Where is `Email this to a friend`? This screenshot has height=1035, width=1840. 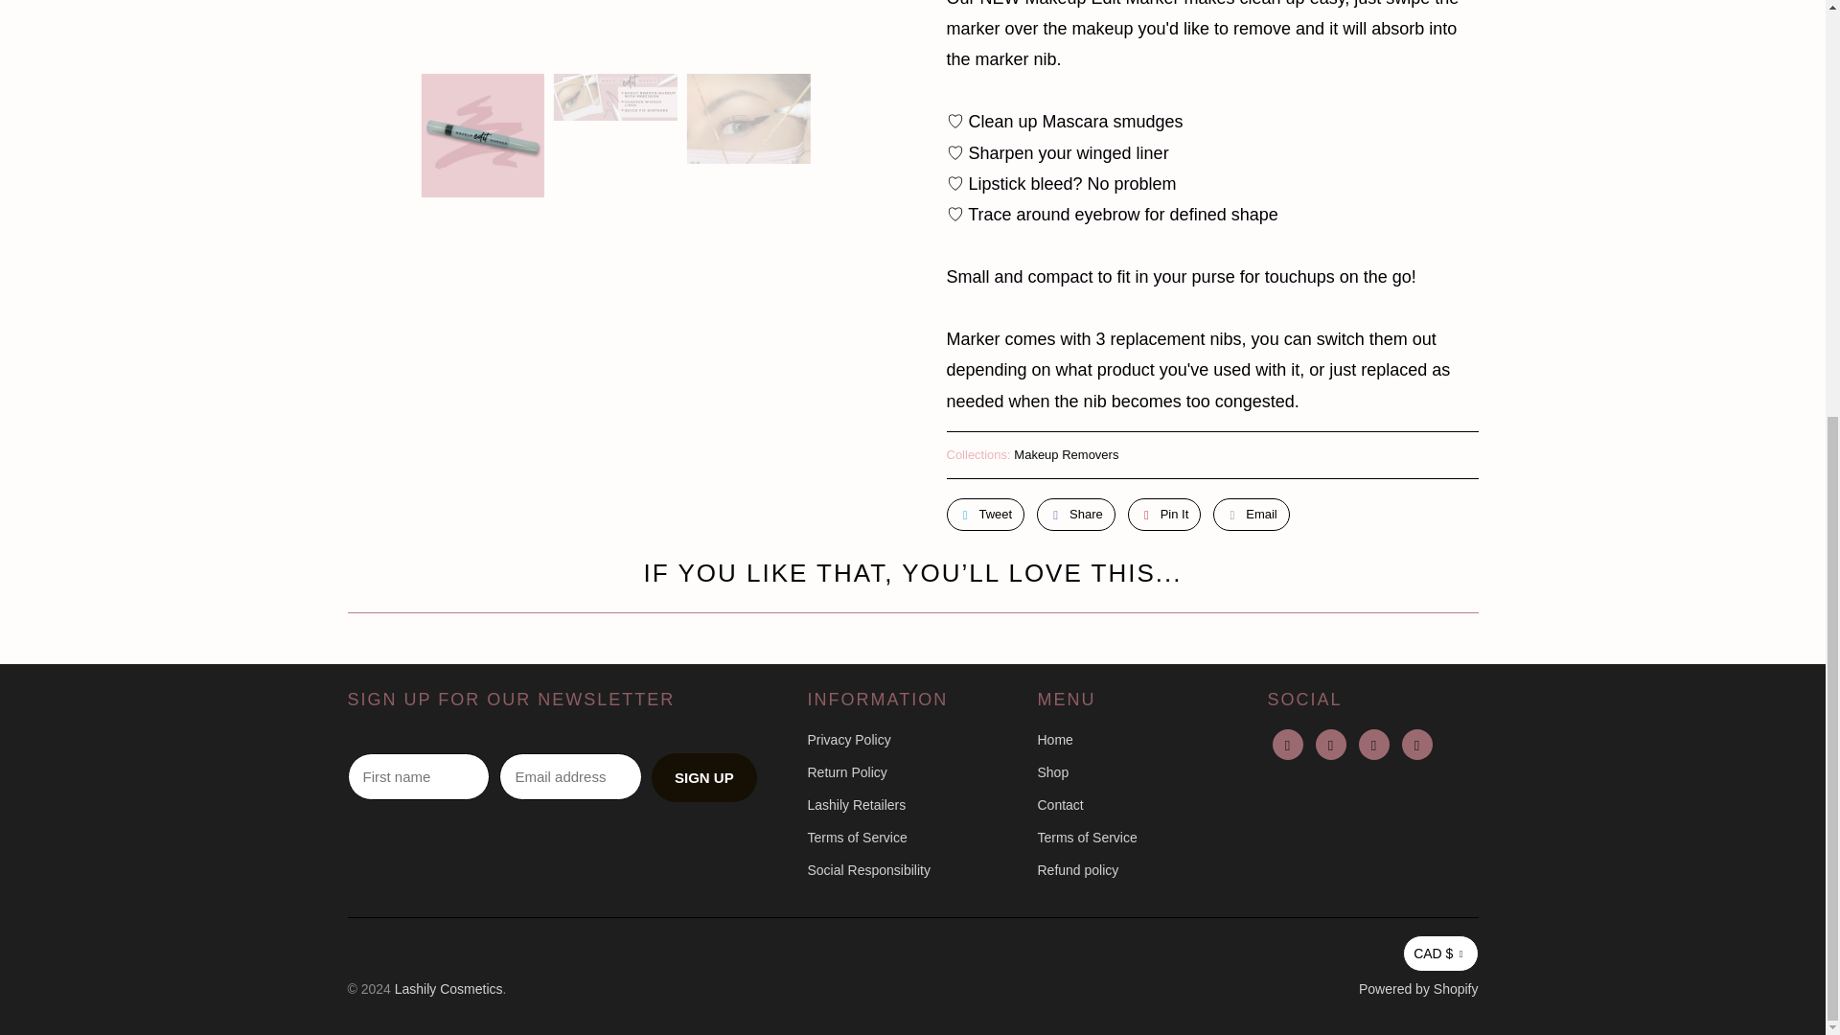 Email this to a friend is located at coordinates (1251, 514).